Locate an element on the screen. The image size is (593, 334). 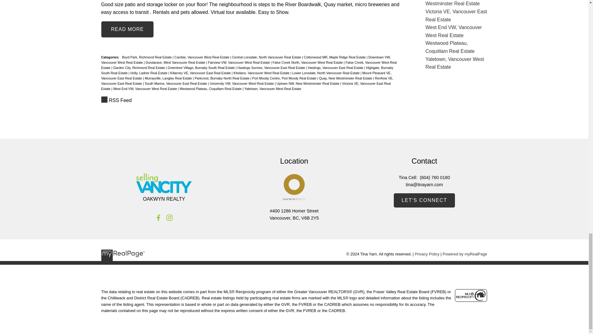
READ is located at coordinates (127, 29).